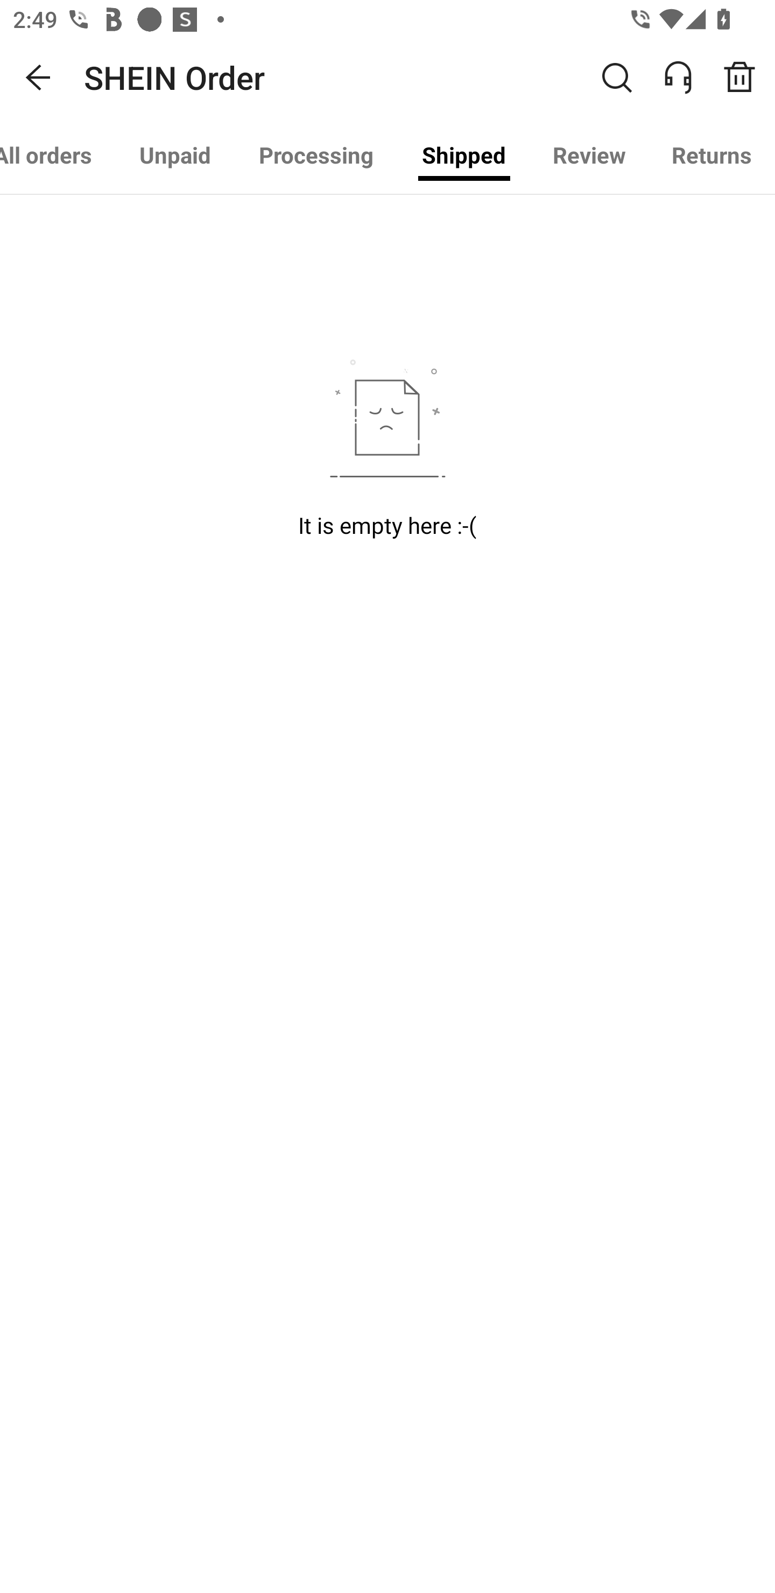 Image resolution: width=775 pixels, height=1593 pixels. I want to click on Unpaid, so click(174, 155).